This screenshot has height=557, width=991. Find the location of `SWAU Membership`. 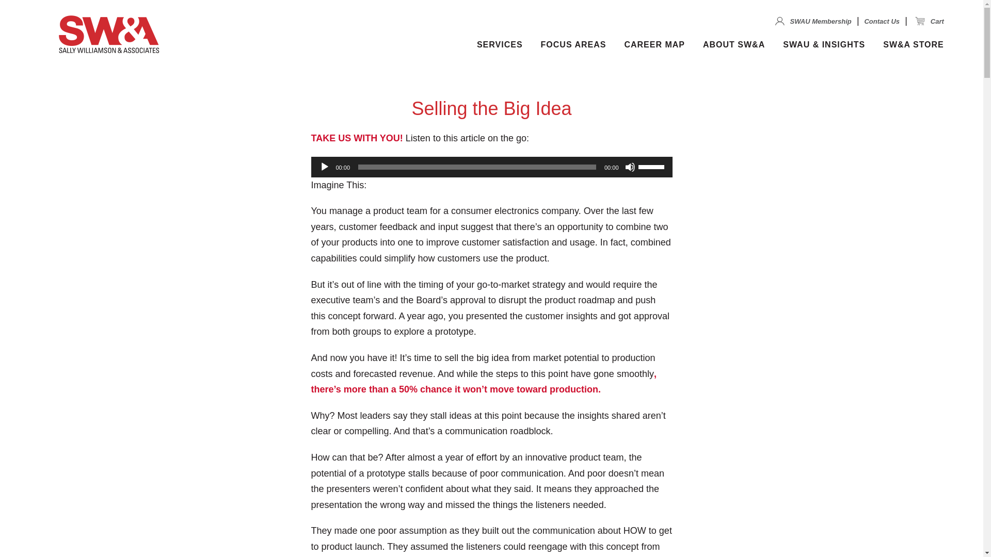

SWAU Membership is located at coordinates (813, 21).